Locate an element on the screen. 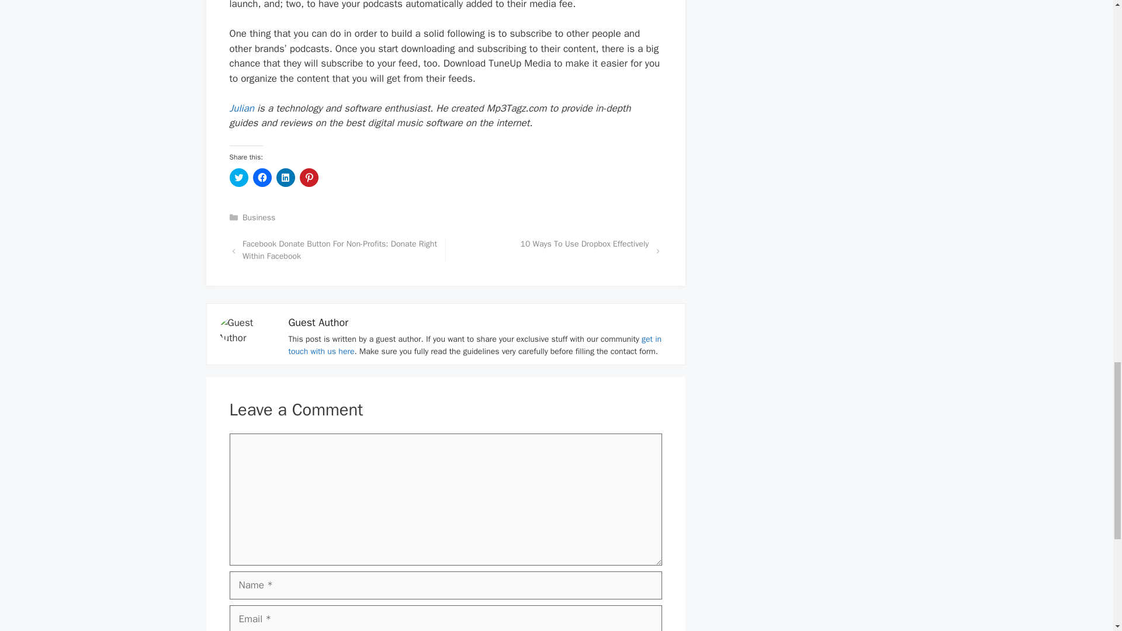 The width and height of the screenshot is (1122, 631). get in touch with us here is located at coordinates (475, 345).